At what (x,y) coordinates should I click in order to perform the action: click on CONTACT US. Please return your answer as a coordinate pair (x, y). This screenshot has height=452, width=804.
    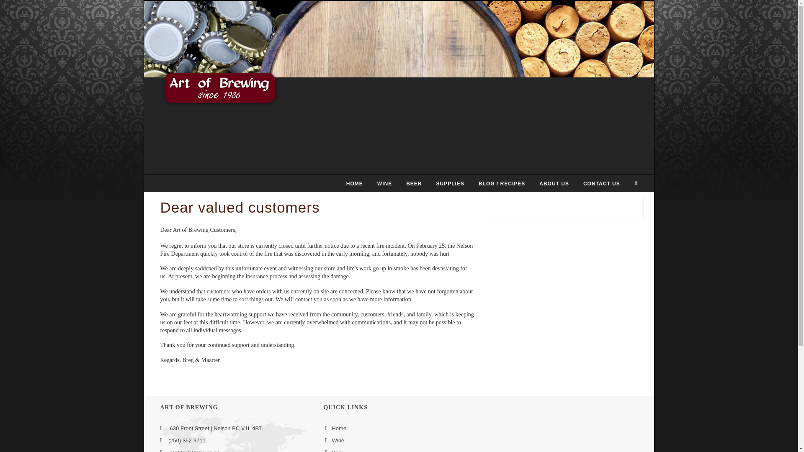
    Looking at the image, I should click on (601, 183).